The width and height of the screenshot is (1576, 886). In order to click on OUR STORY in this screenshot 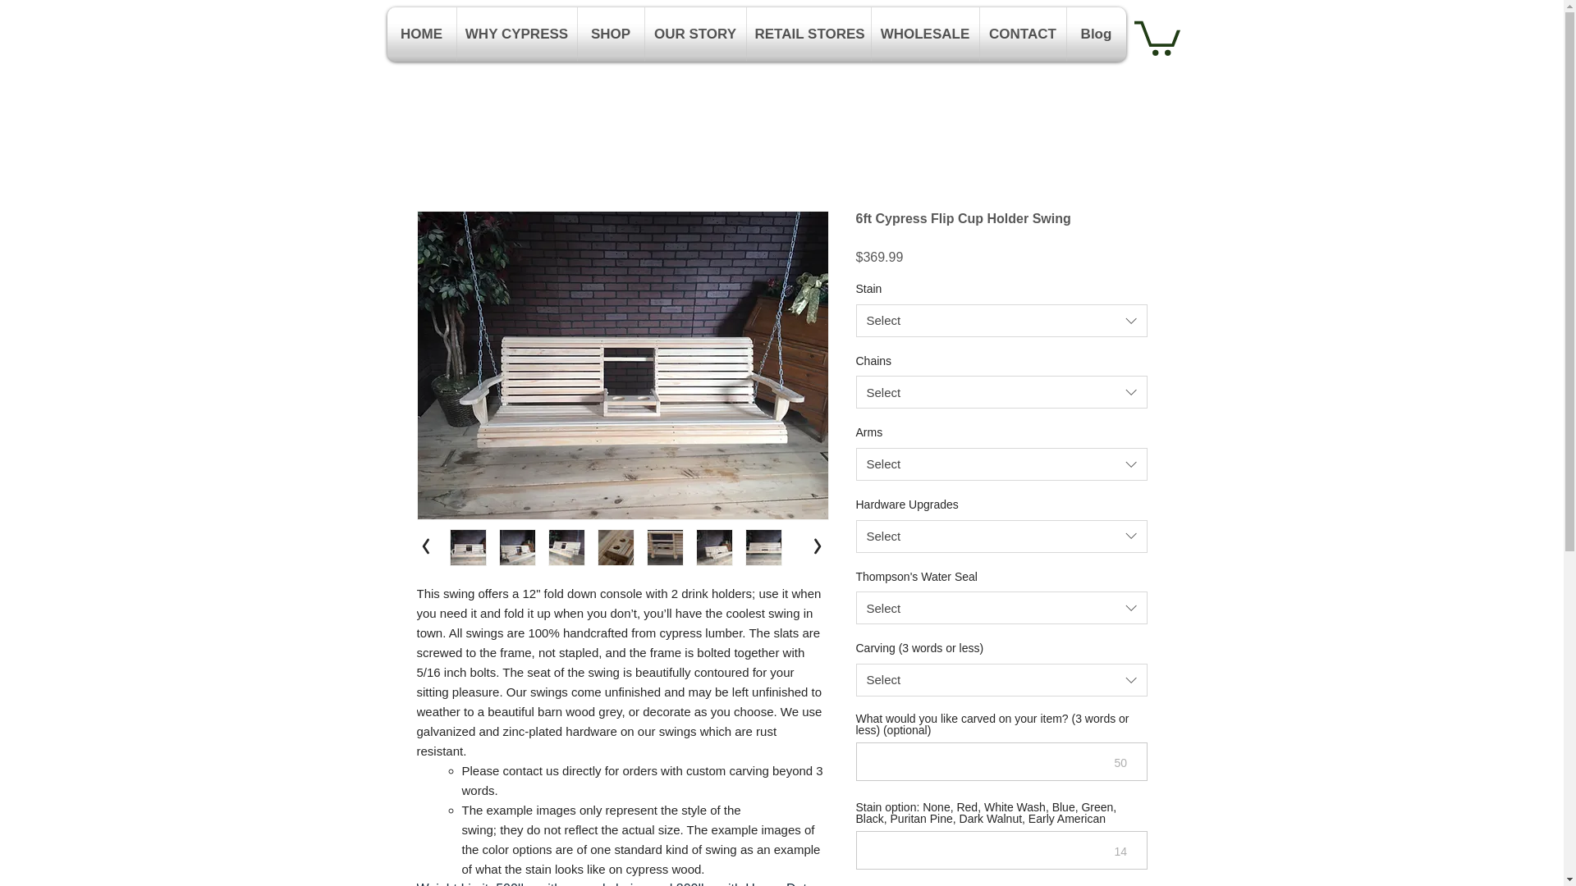, I will do `click(694, 34)`.